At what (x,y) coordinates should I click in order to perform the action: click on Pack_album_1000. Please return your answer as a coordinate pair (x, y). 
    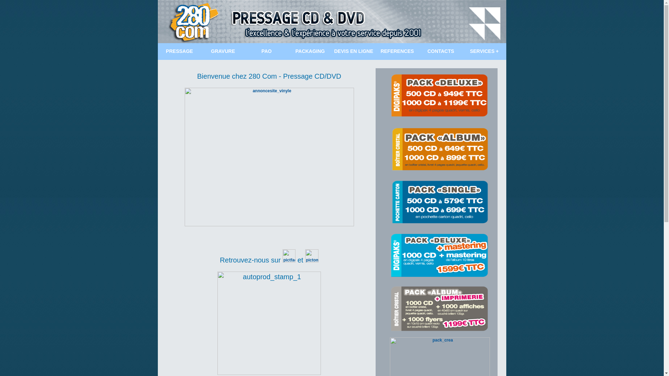
    Looking at the image, I should click on (440, 256).